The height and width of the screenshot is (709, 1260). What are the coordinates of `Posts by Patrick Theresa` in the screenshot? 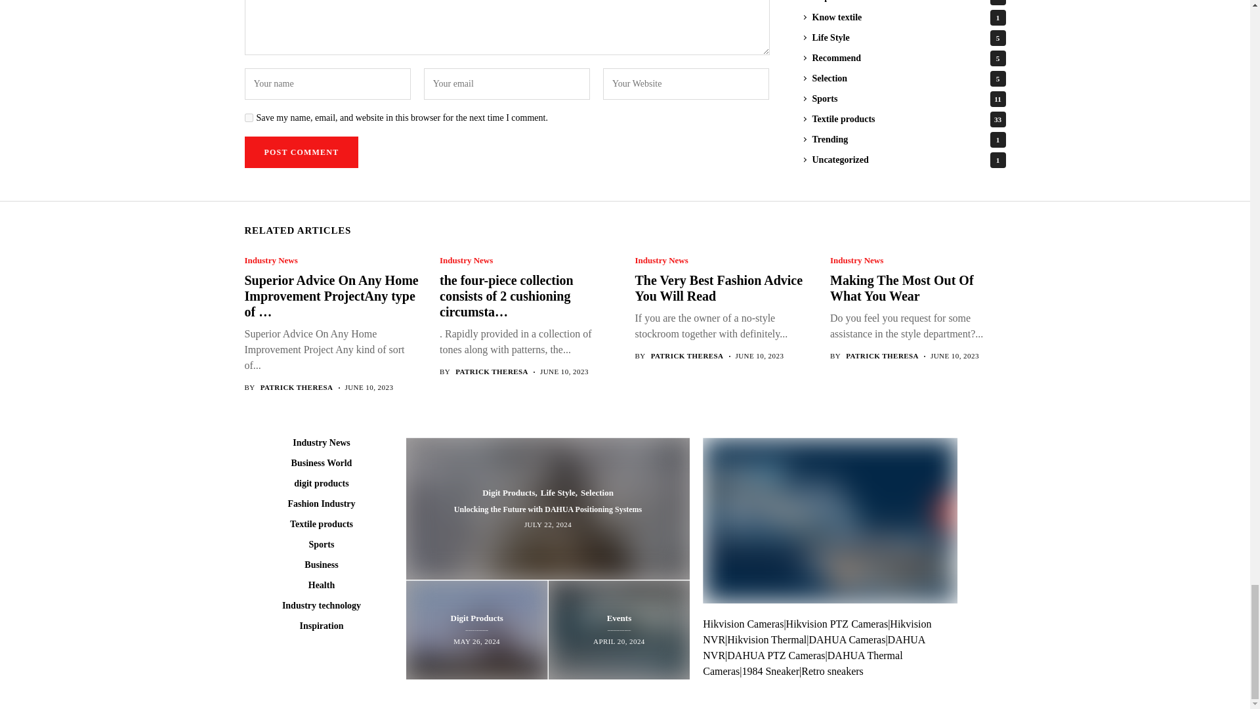 It's located at (491, 372).